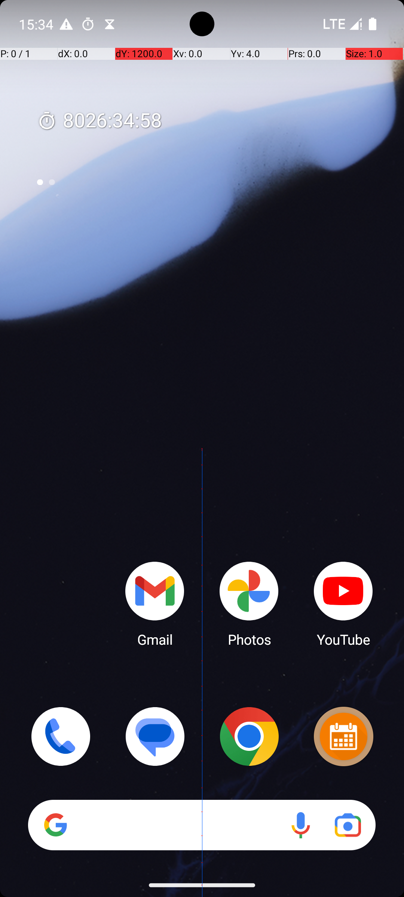 The width and height of the screenshot is (404, 897). Describe the element at coordinates (100, 121) in the screenshot. I see `8026:34:58` at that location.